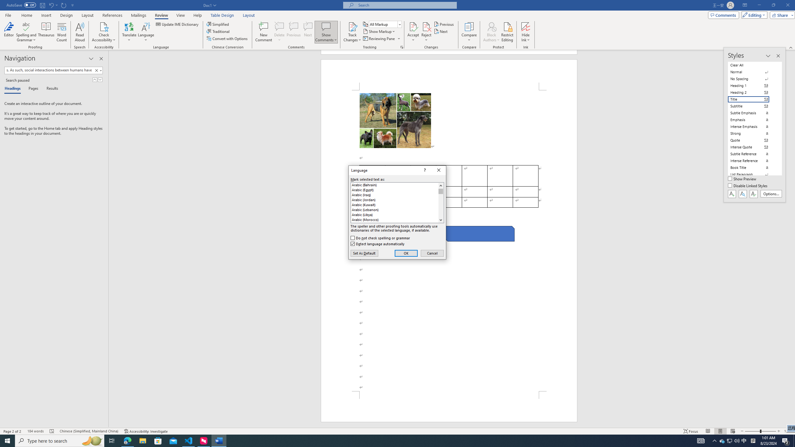  What do you see at coordinates (379, 38) in the screenshot?
I see `Reviewing Pane` at bounding box center [379, 38].